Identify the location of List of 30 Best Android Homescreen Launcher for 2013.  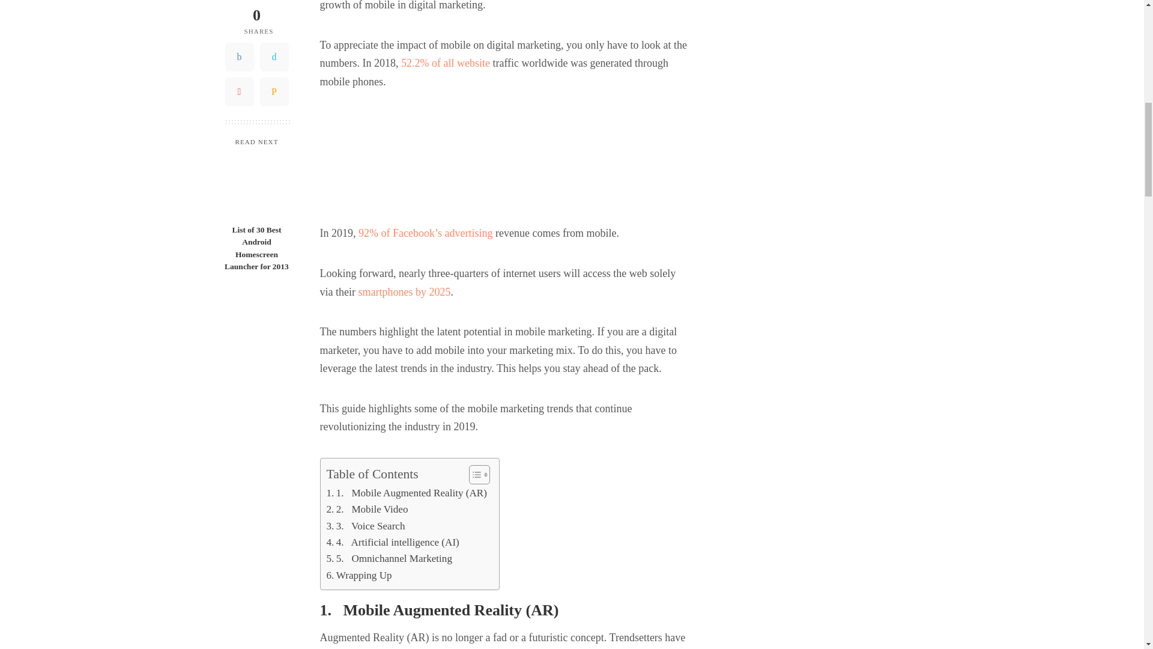
(256, 121).